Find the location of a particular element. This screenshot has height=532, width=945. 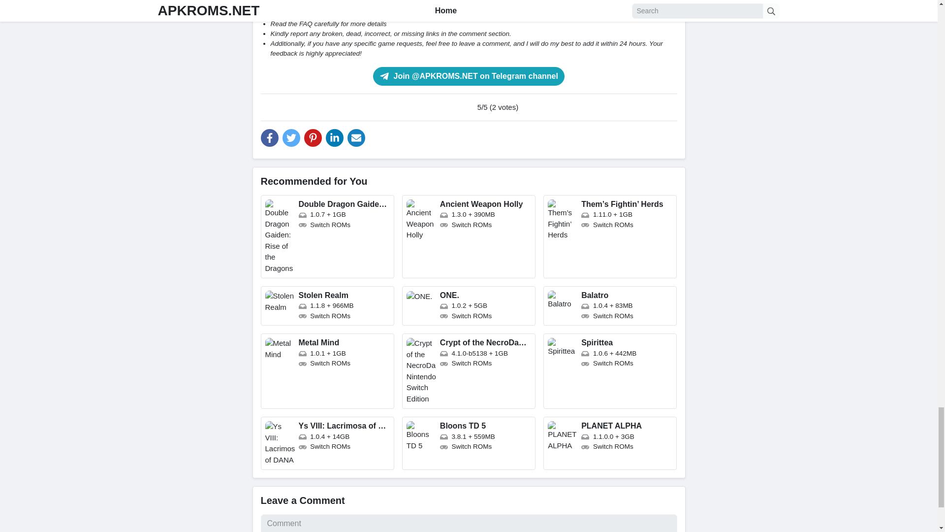

Ys VIII: Lacrimosa of DANA is located at coordinates (327, 443).